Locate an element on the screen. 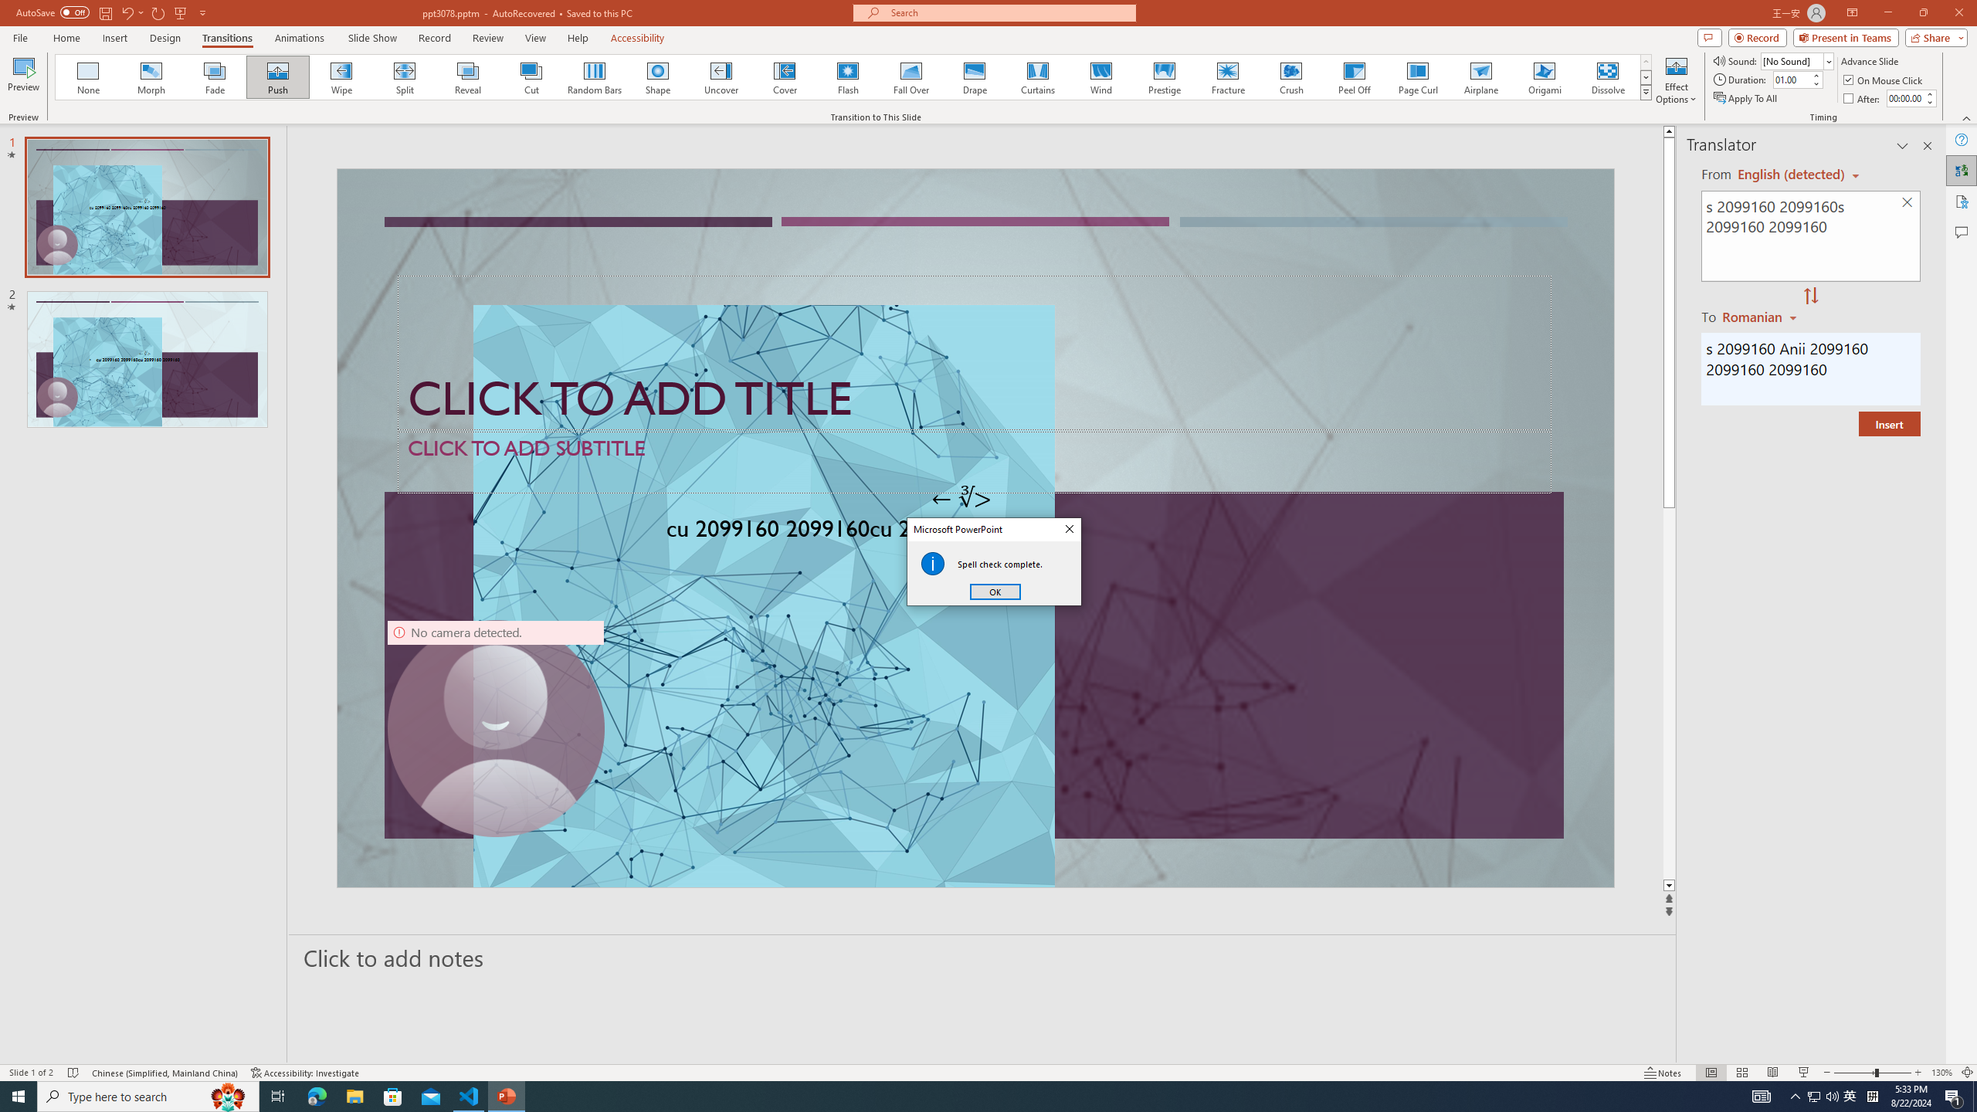 This screenshot has width=1977, height=1112. Subtitle TextBox is located at coordinates (975, 461).